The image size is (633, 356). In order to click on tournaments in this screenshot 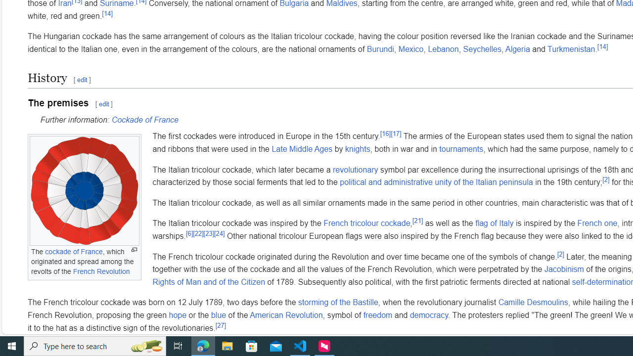, I will do `click(461, 149)`.